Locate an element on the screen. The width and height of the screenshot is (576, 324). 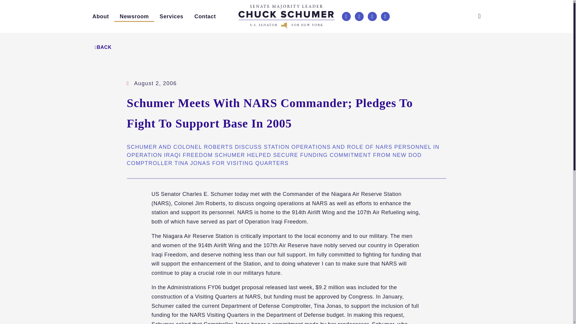
Senator Schumer Youtube is located at coordinates (385, 16).